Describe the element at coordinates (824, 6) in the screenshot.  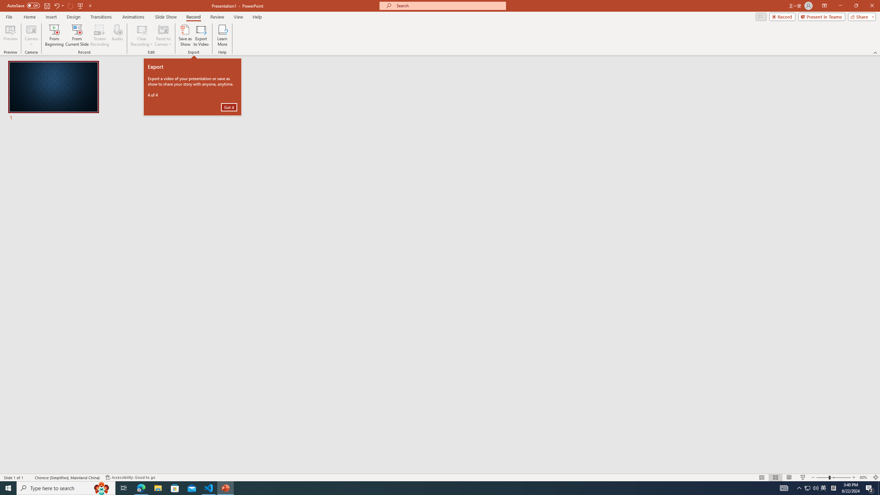
I see `Ribbon Display Options` at that location.